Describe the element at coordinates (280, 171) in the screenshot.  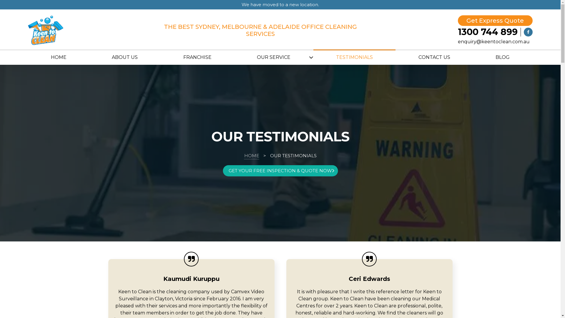
I see `GET YOUR FREE INSPECTION & QUOTE NOW` at that location.